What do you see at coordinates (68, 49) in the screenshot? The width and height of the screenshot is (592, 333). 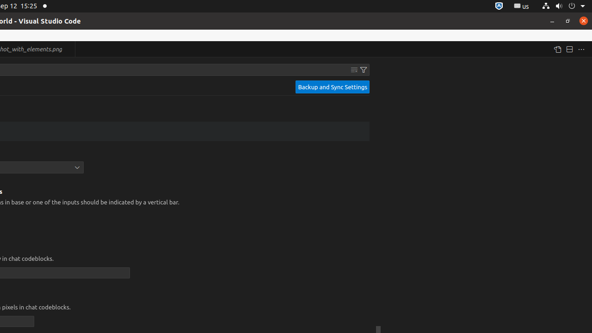 I see `Close (Ctrl+W)` at bounding box center [68, 49].